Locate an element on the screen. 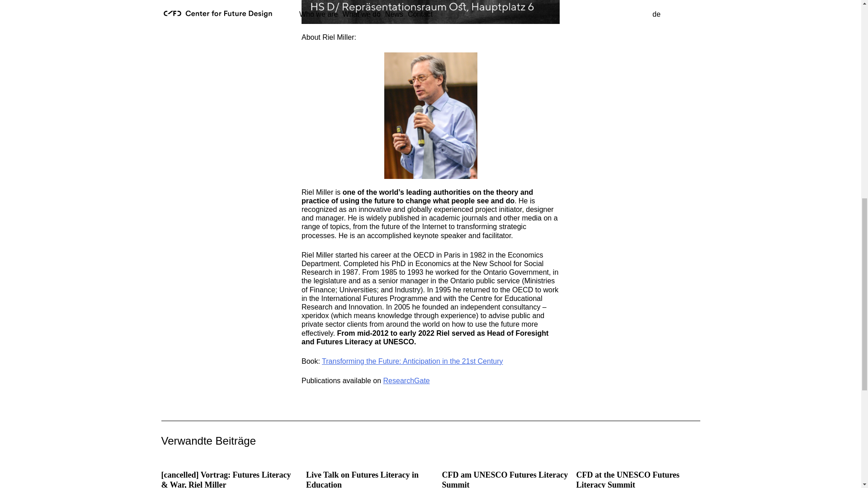  CFD at the UNESCO Futures Literacy Summit is located at coordinates (627, 479).